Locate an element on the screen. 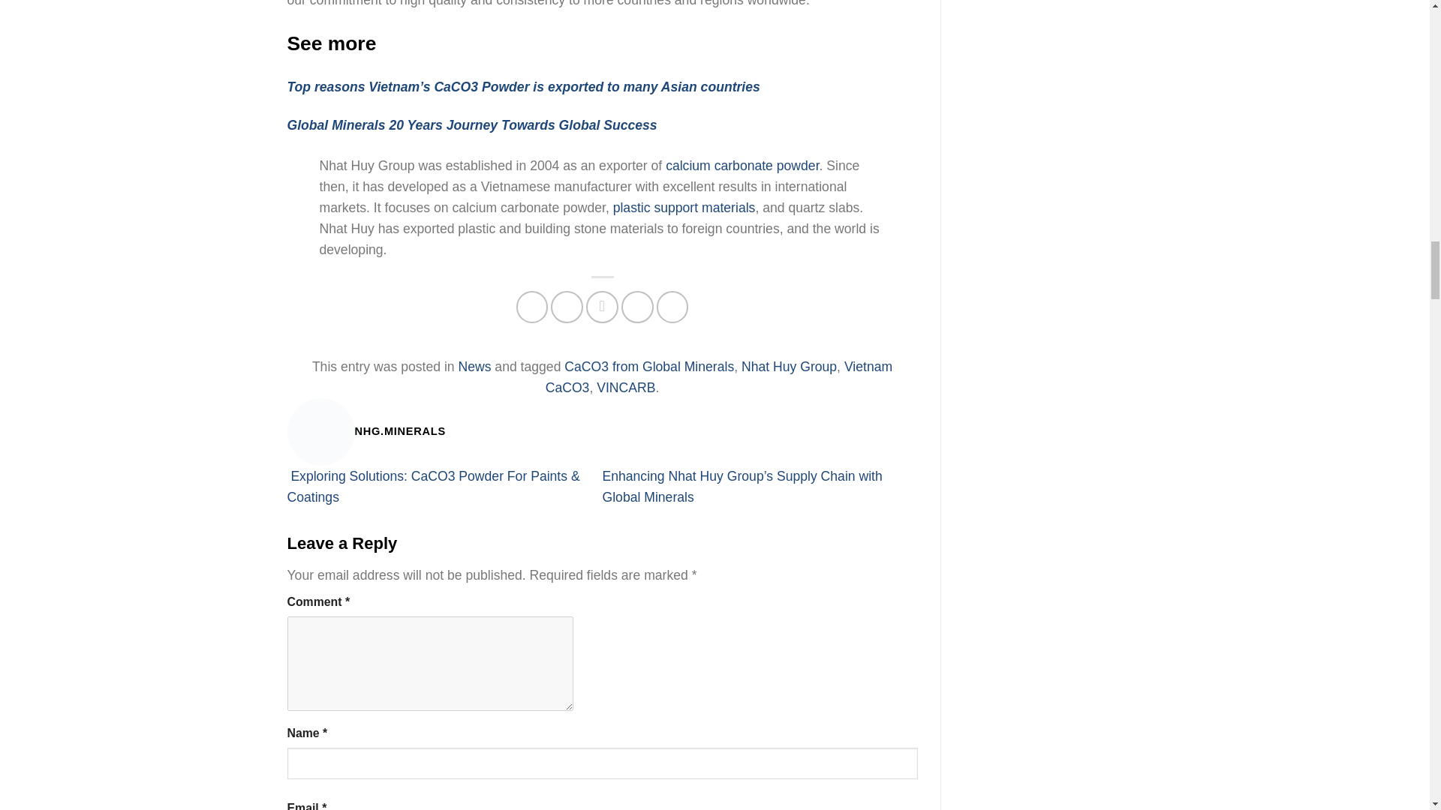 The height and width of the screenshot is (810, 1441). calcium carbonate powder is located at coordinates (742, 165).